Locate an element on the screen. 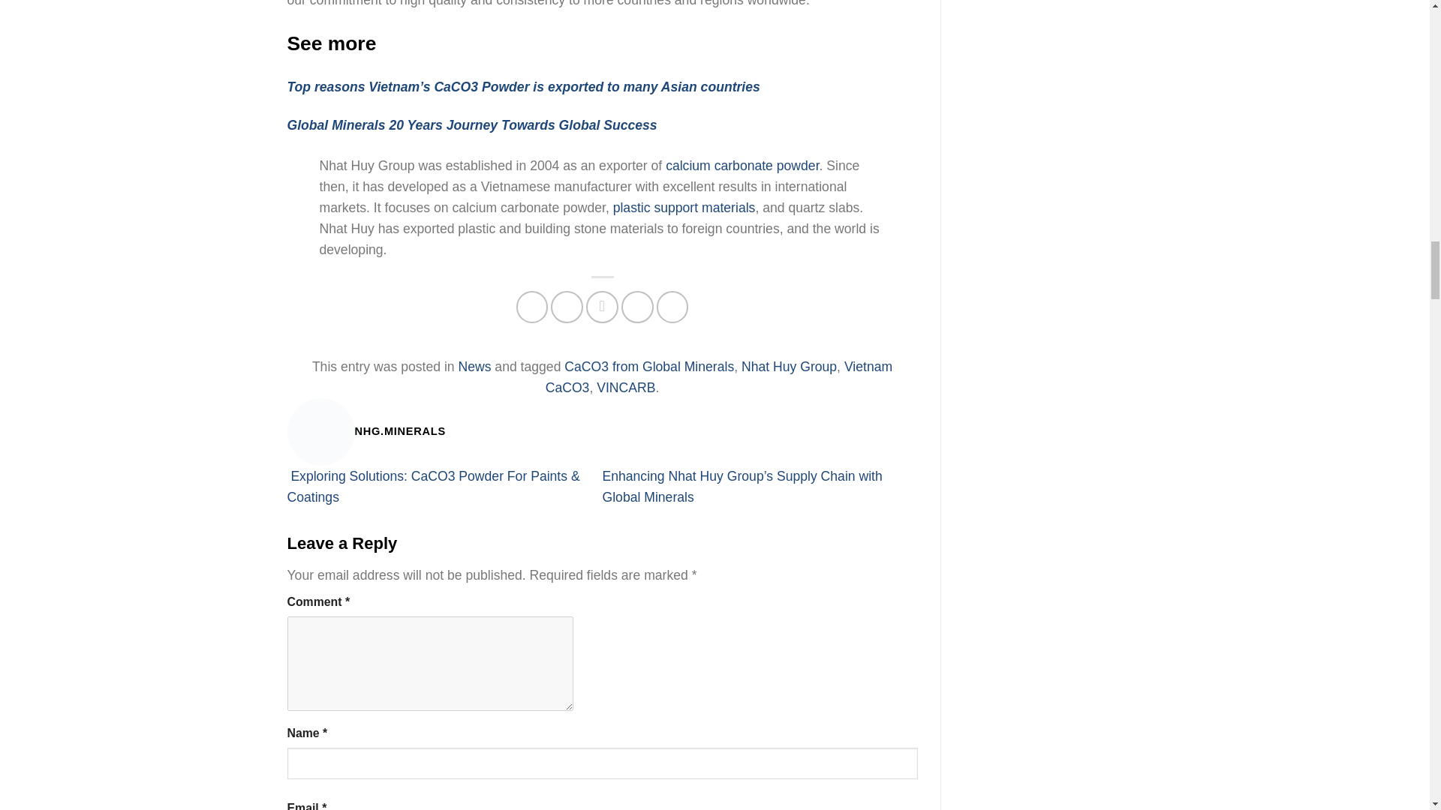 The height and width of the screenshot is (810, 1441). calcium carbonate powder is located at coordinates (742, 165).